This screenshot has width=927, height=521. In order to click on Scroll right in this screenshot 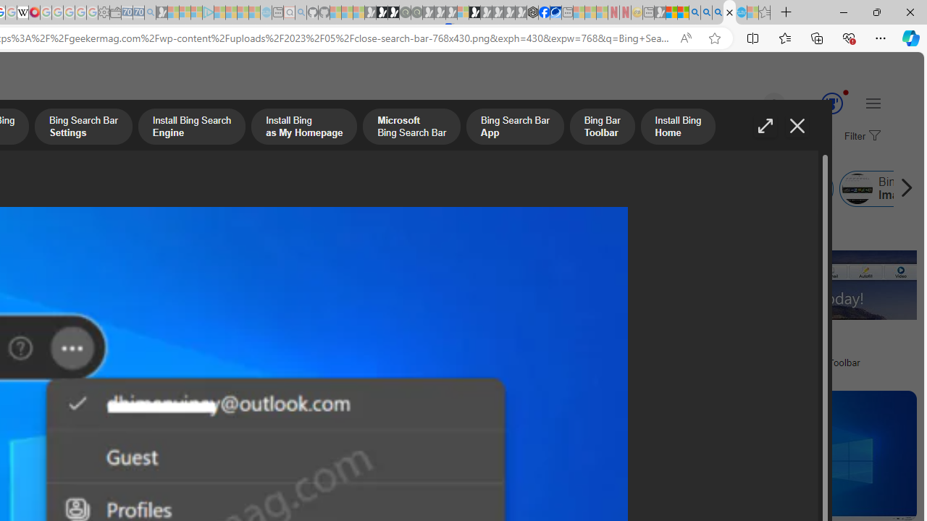, I will do `click(902, 188)`.